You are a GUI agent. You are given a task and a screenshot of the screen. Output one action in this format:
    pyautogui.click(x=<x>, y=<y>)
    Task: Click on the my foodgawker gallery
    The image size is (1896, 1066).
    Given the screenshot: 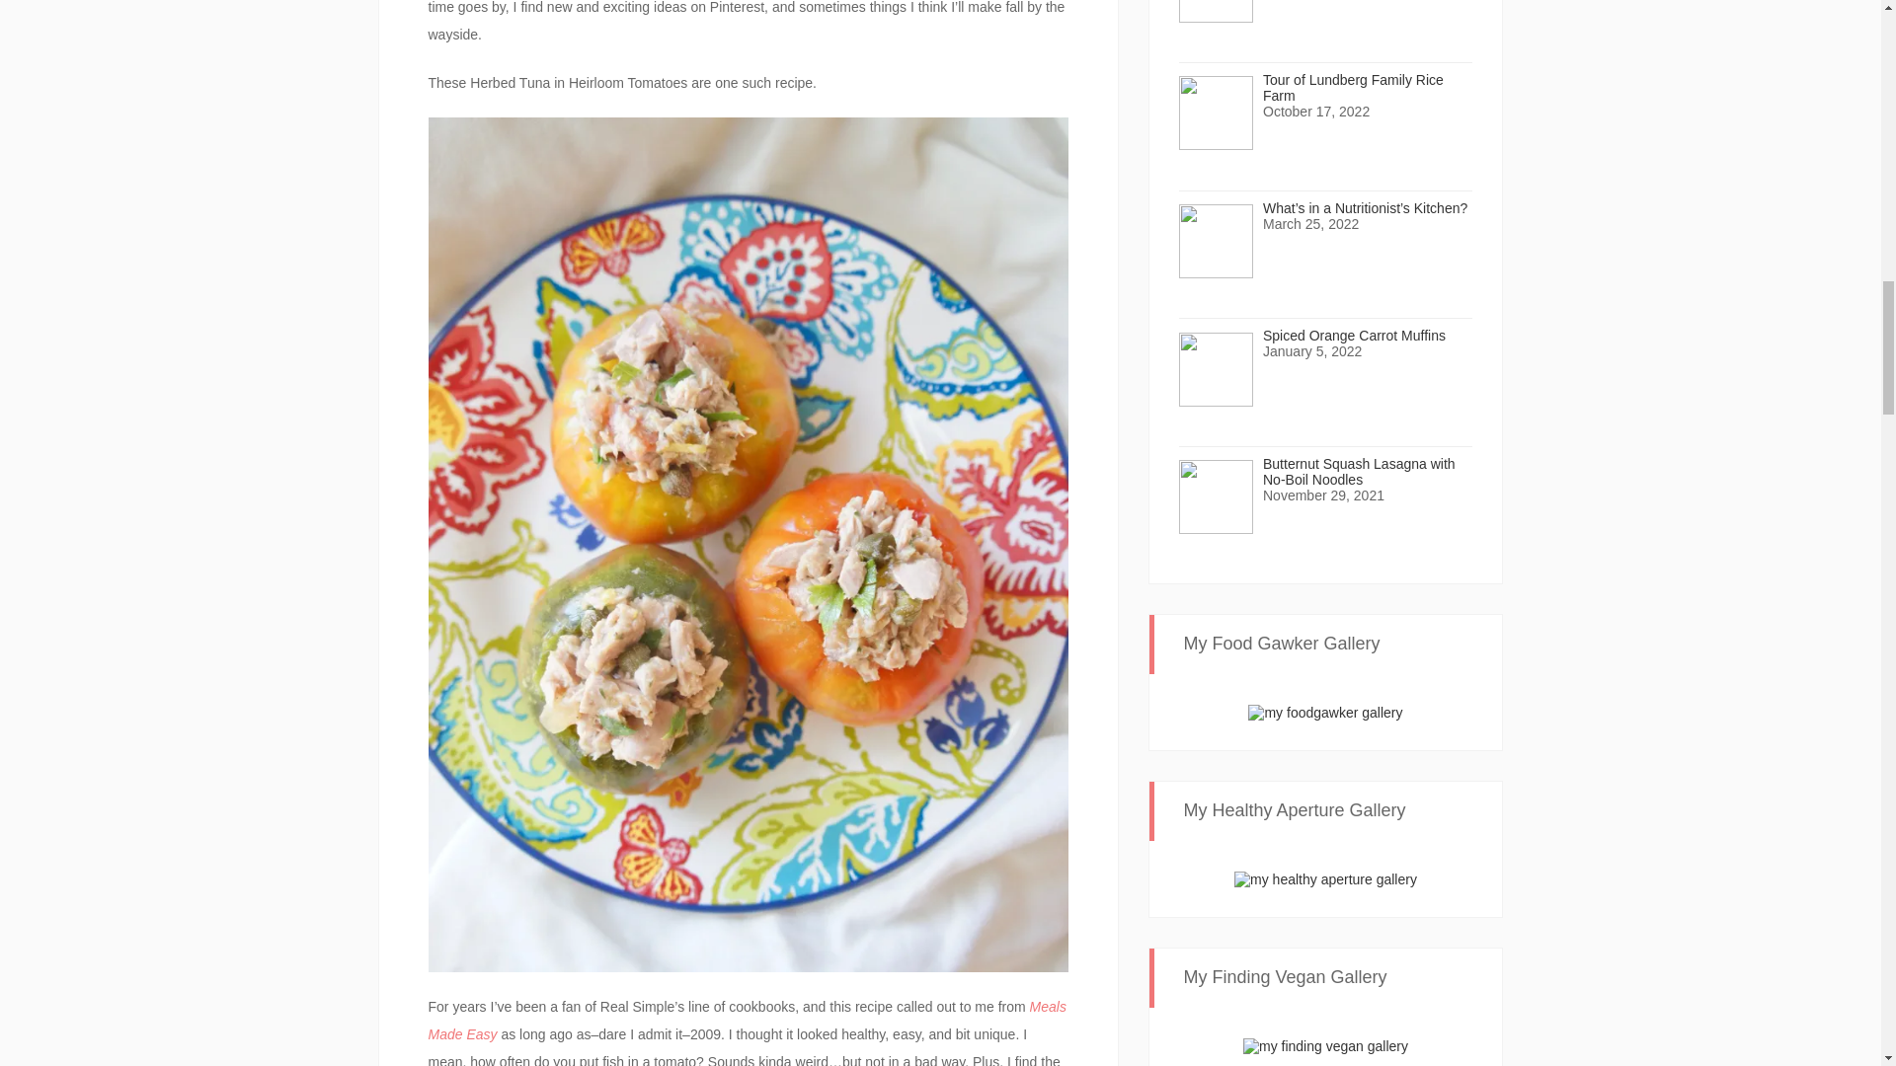 What is the action you would take?
    pyautogui.click(x=1325, y=711)
    